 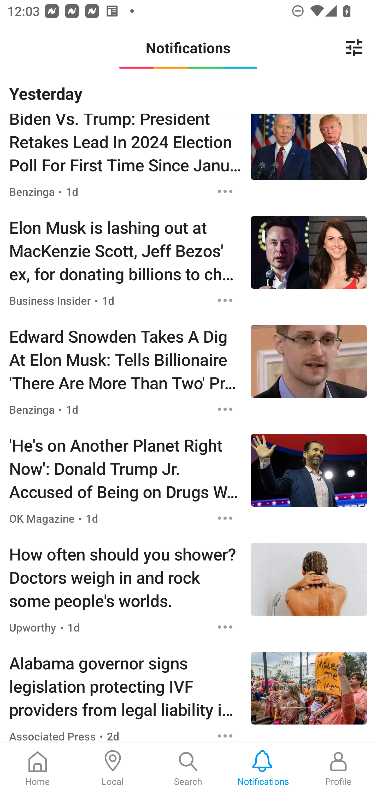 What do you see at coordinates (225, 409) in the screenshot?
I see `Options` at bounding box center [225, 409].